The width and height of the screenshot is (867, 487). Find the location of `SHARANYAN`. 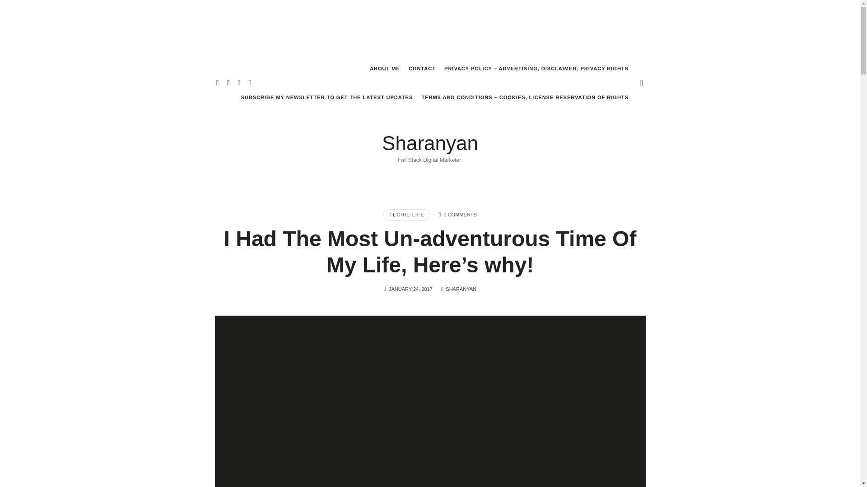

SHARANYAN is located at coordinates (461, 289).